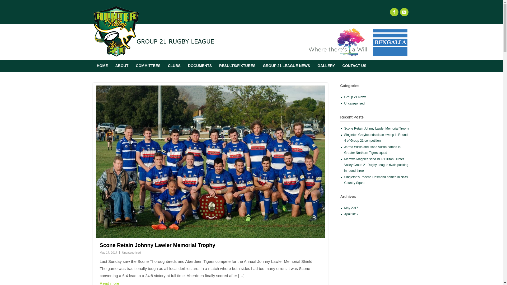 Image resolution: width=507 pixels, height=285 pixels. Describe the element at coordinates (148, 66) in the screenshot. I see `COMMITTEES` at that location.